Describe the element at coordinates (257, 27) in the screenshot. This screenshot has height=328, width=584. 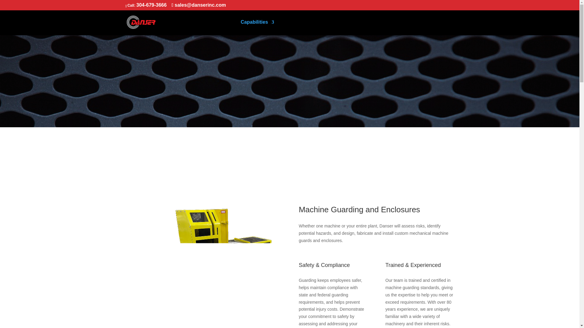
I see `Capabilities` at that location.